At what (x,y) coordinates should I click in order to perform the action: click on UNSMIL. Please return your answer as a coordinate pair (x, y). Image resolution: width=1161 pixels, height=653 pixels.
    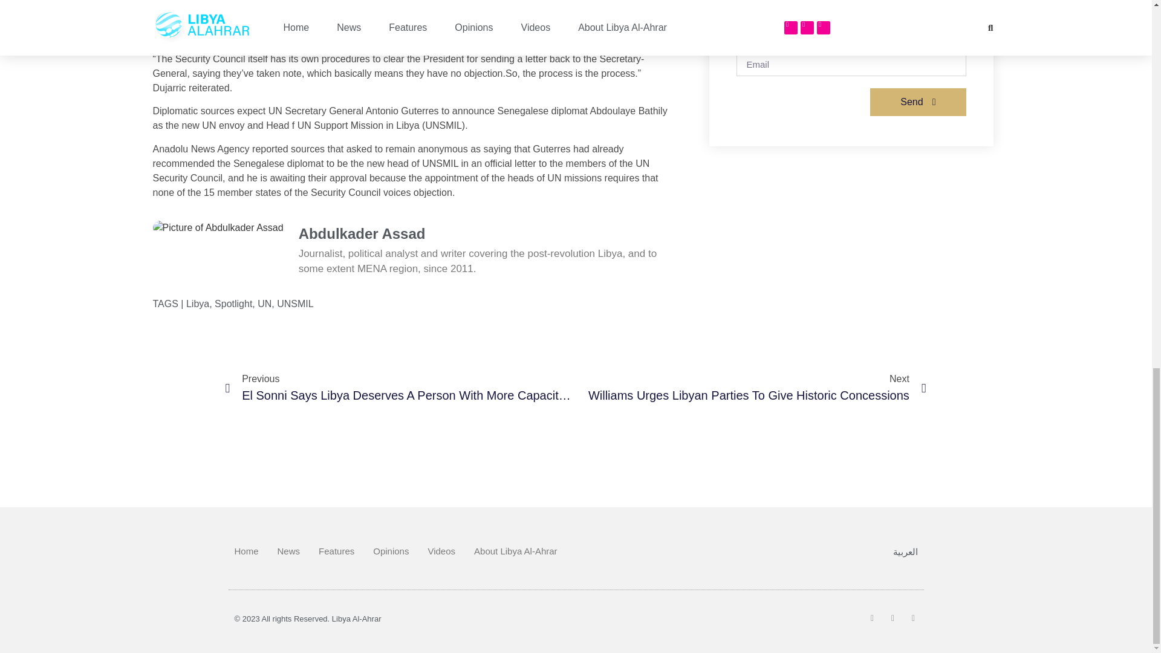
    Looking at the image, I should click on (295, 304).